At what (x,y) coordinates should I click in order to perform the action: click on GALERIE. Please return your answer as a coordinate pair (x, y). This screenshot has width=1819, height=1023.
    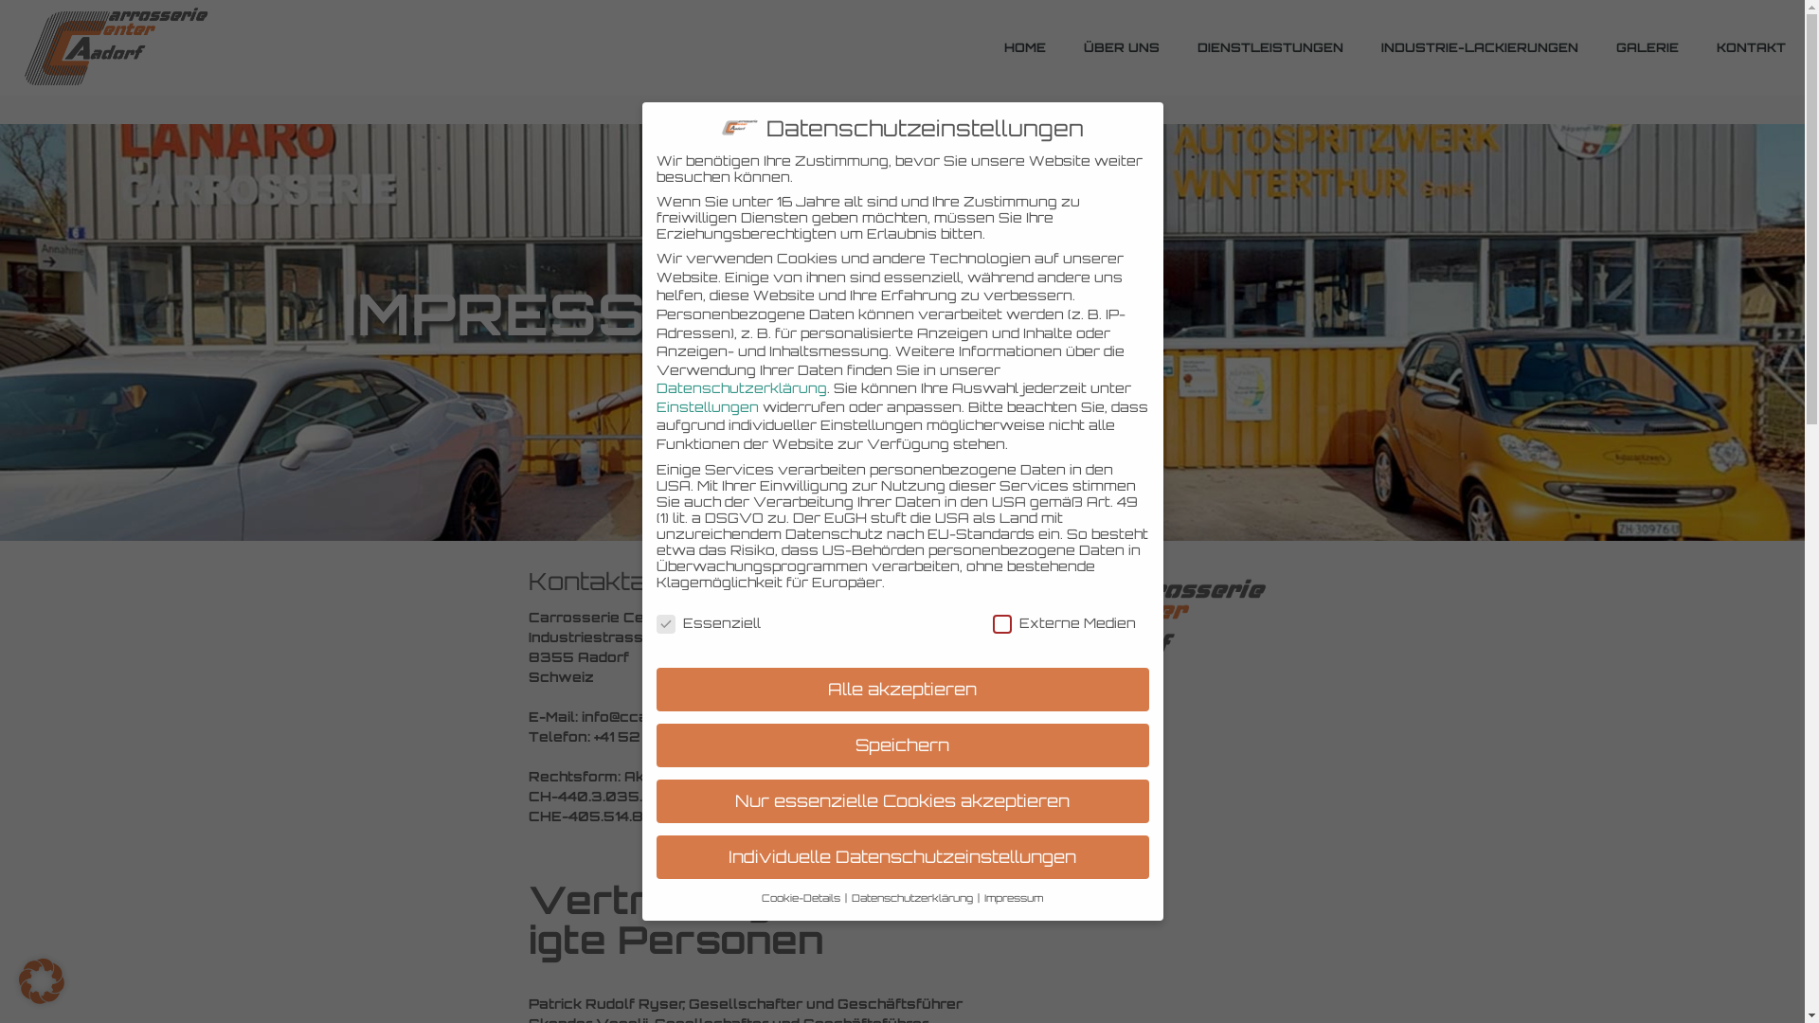
    Looking at the image, I should click on (1648, 47).